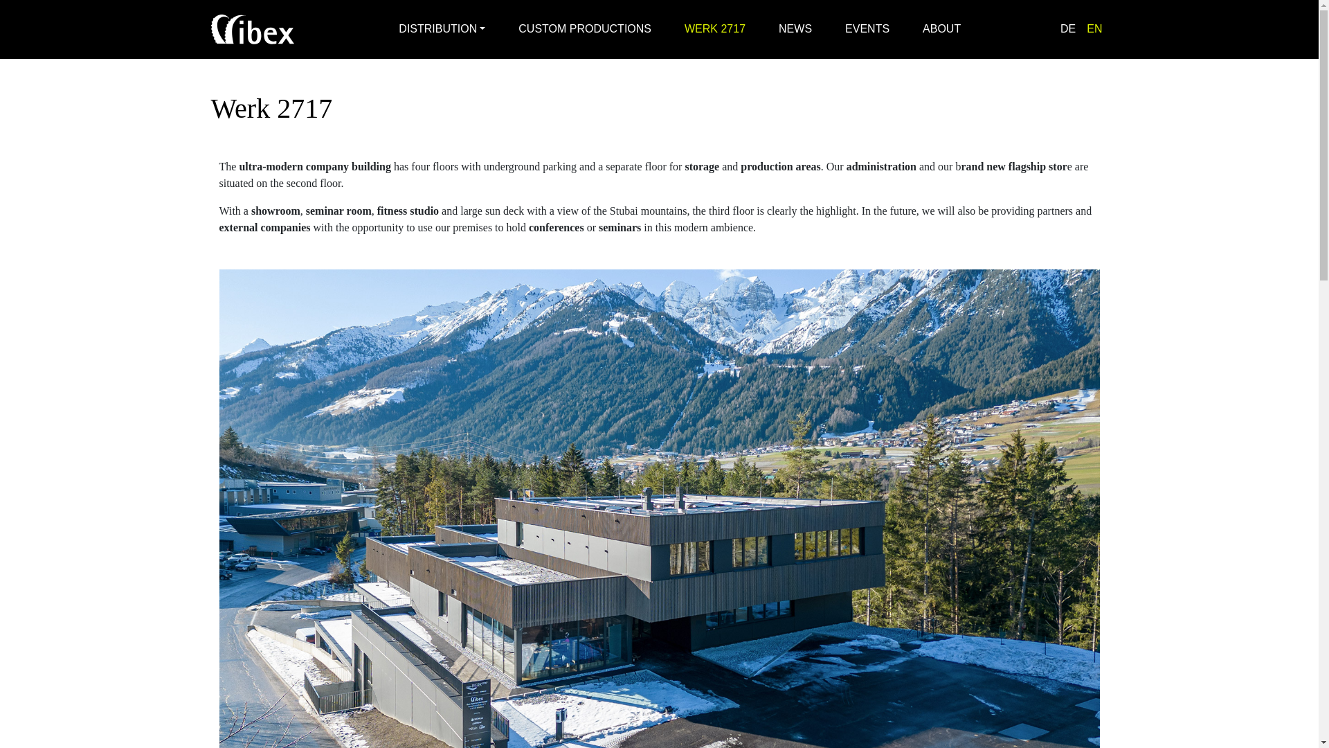 This screenshot has height=748, width=1329. What do you see at coordinates (795, 28) in the screenshot?
I see `NEWS` at bounding box center [795, 28].